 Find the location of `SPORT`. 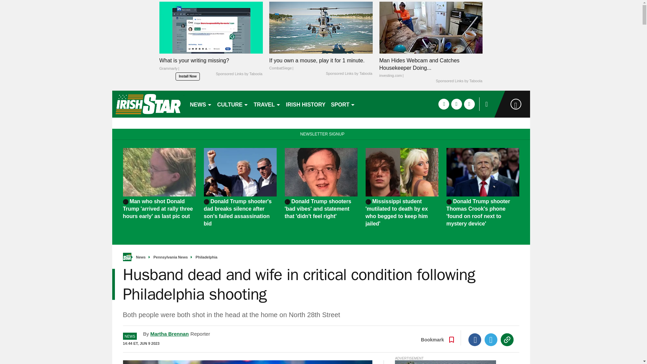

SPORT is located at coordinates (343, 104).